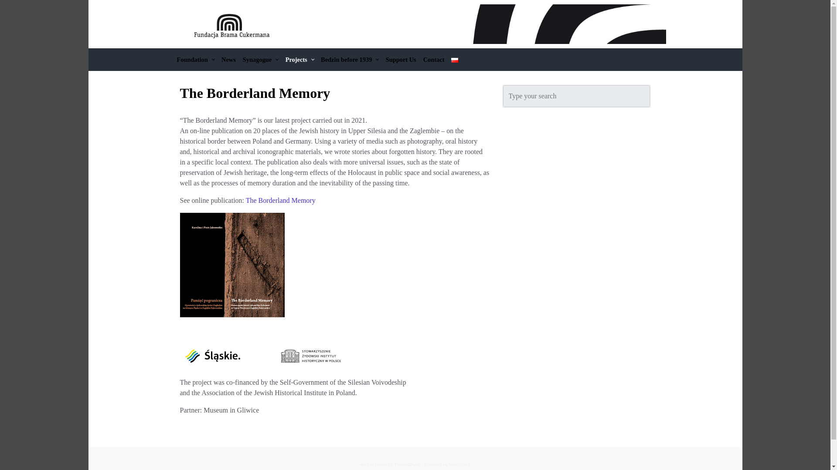 This screenshot has height=470, width=837. I want to click on WordPress, so click(459, 464).